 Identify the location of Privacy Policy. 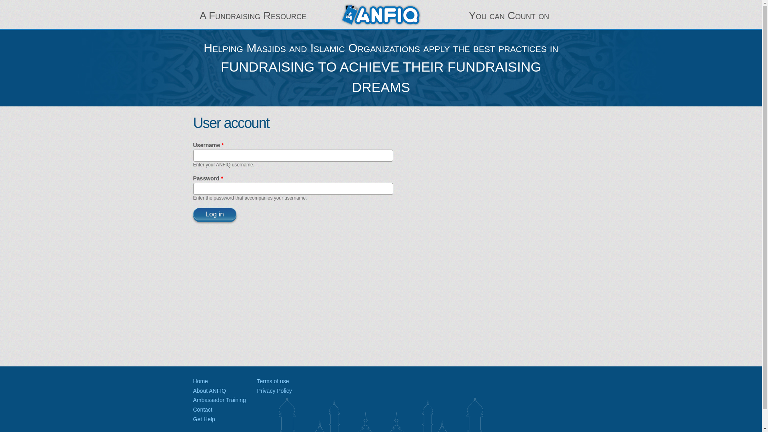
(274, 390).